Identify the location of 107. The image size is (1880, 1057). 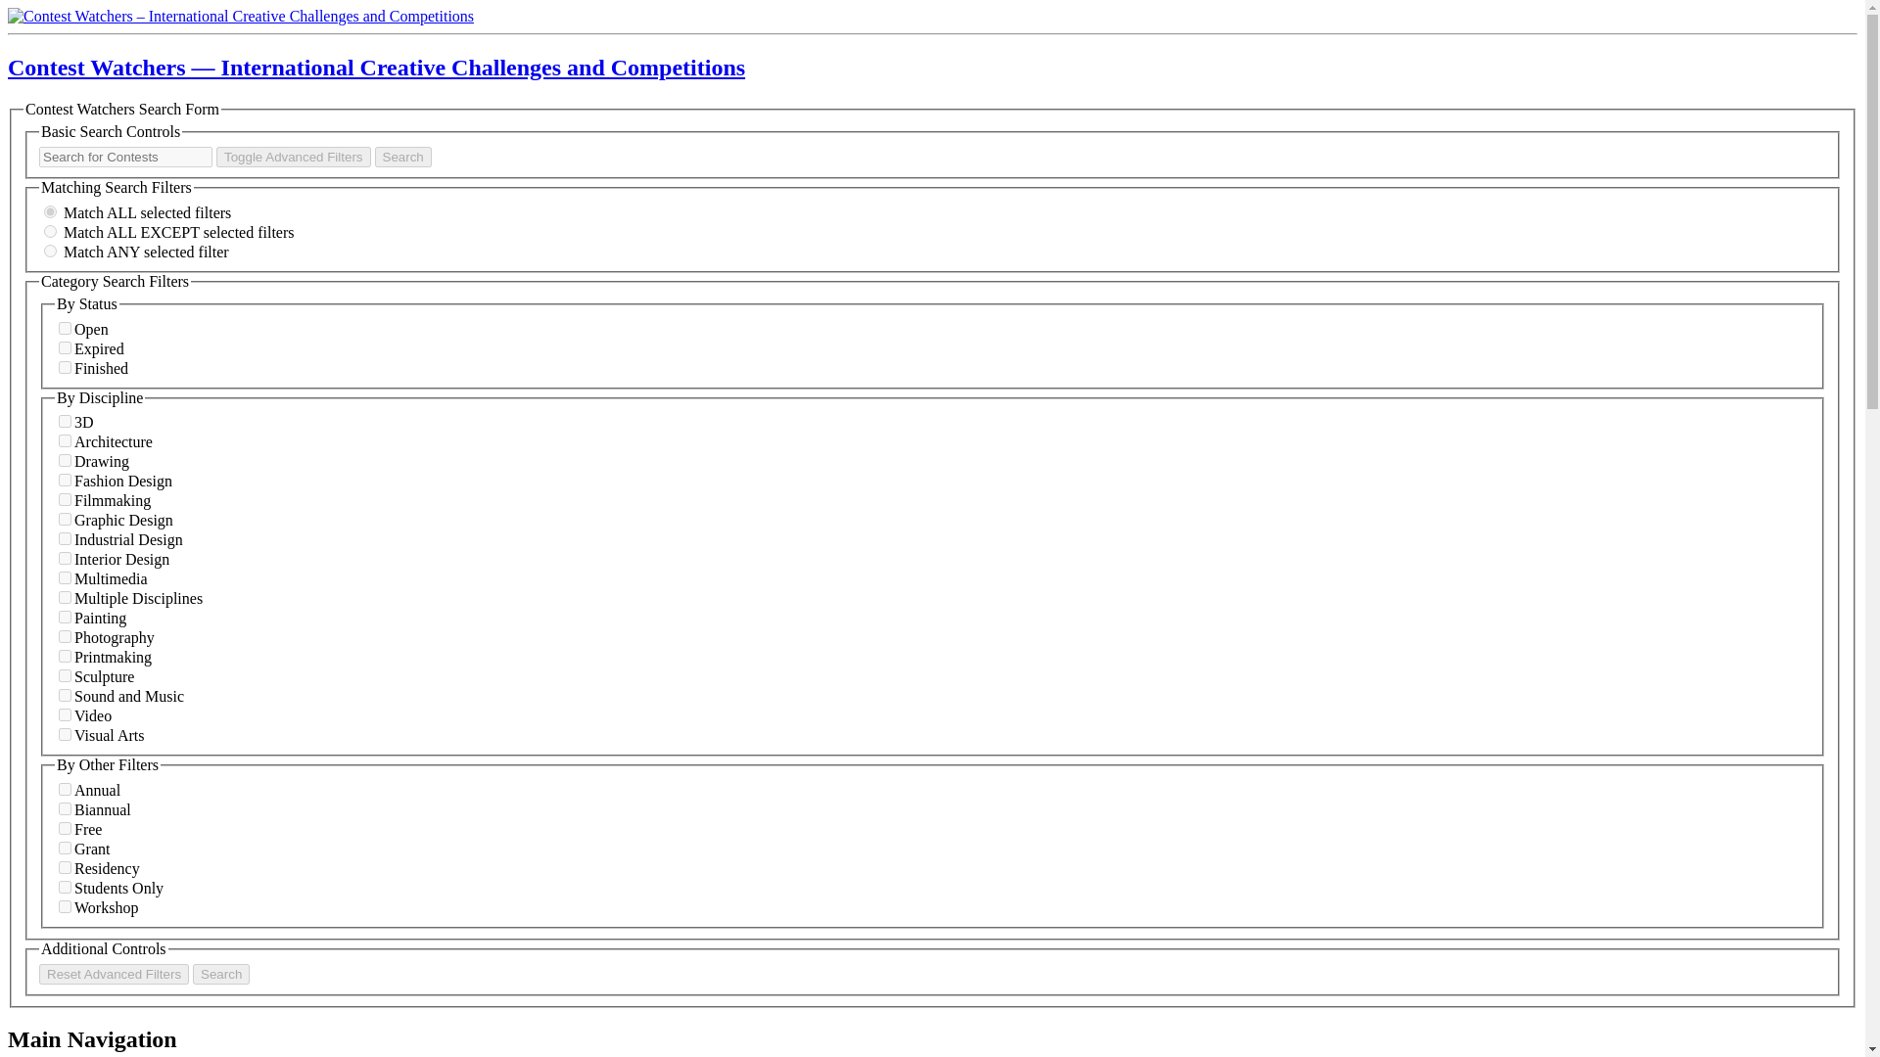
(65, 636).